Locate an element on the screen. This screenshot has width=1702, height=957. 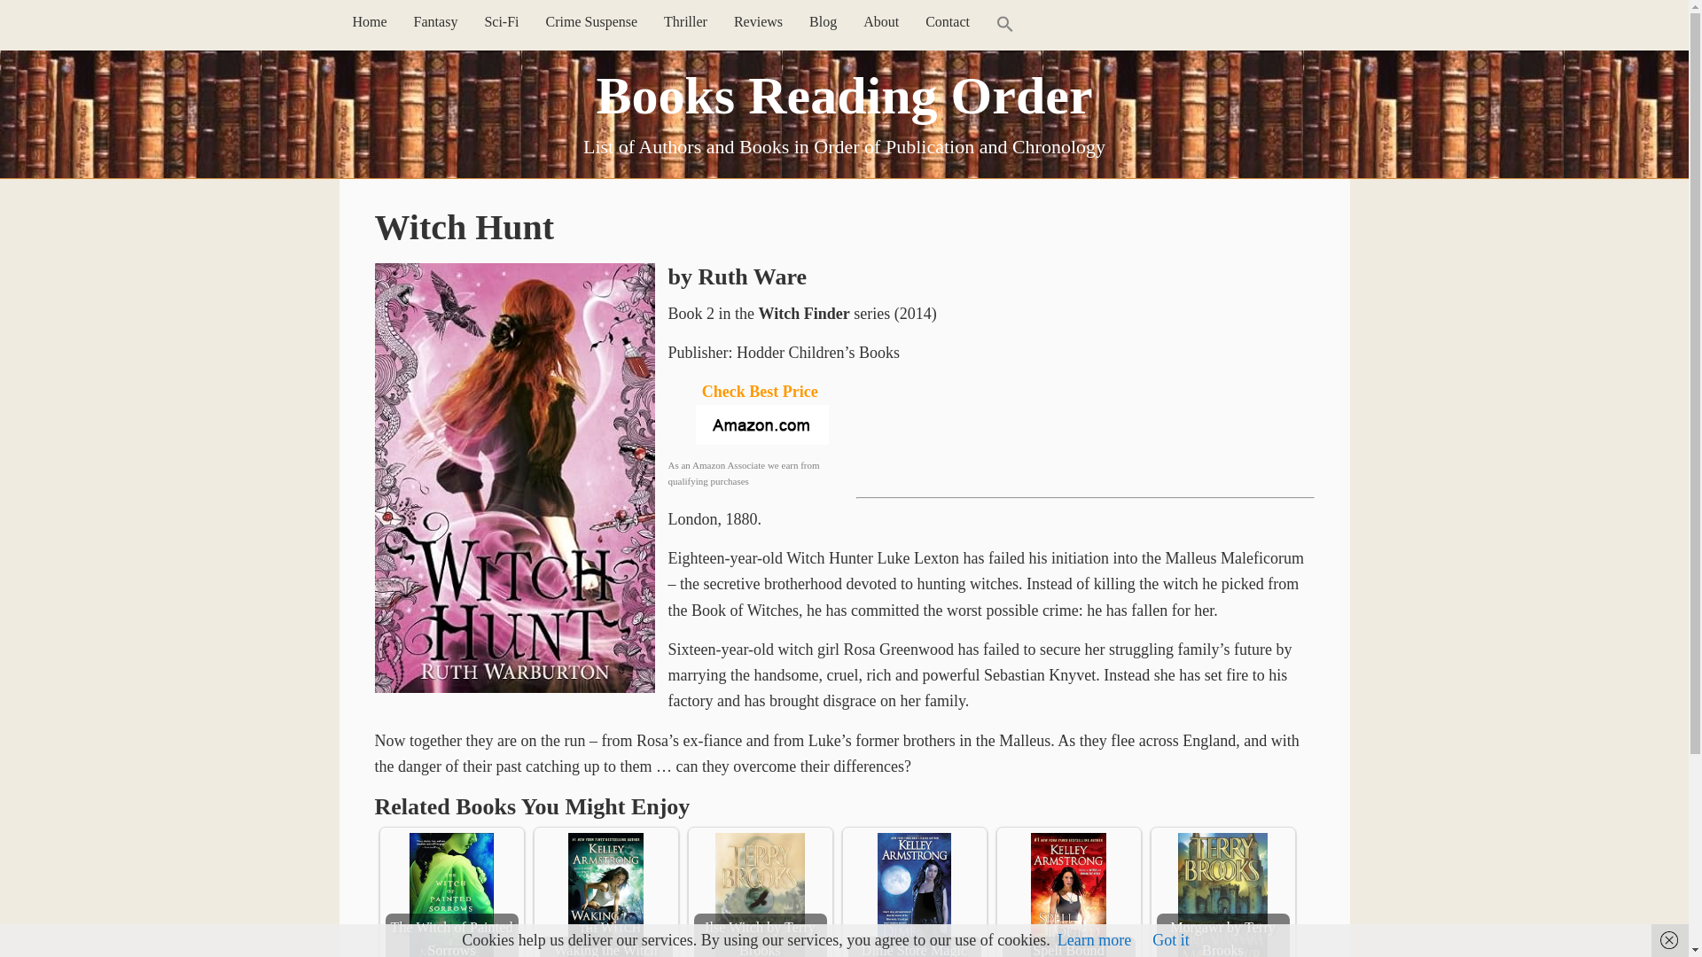
Waking the Witch is located at coordinates (605, 895).